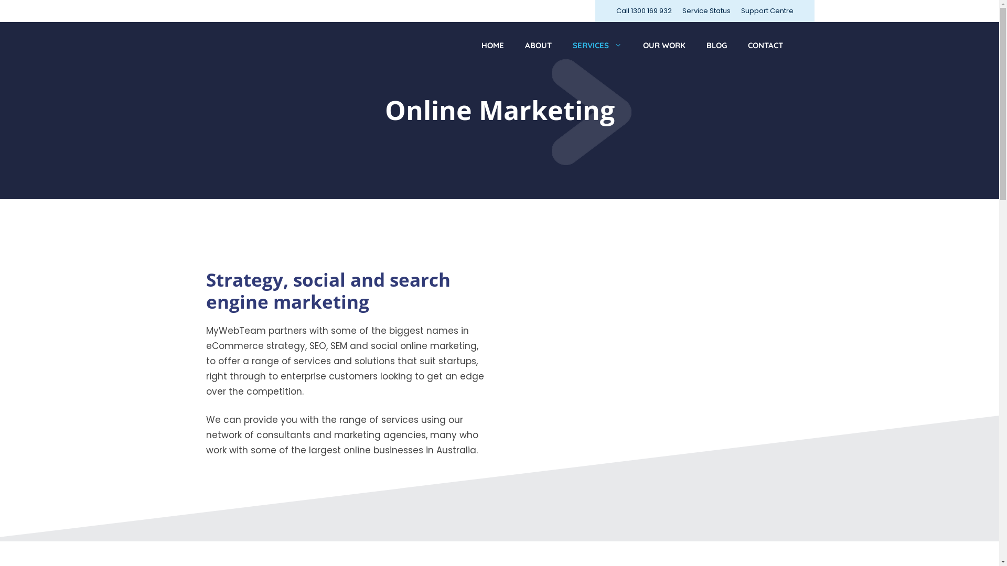  Describe the element at coordinates (766, 46) in the screenshot. I see `CONTACT` at that location.